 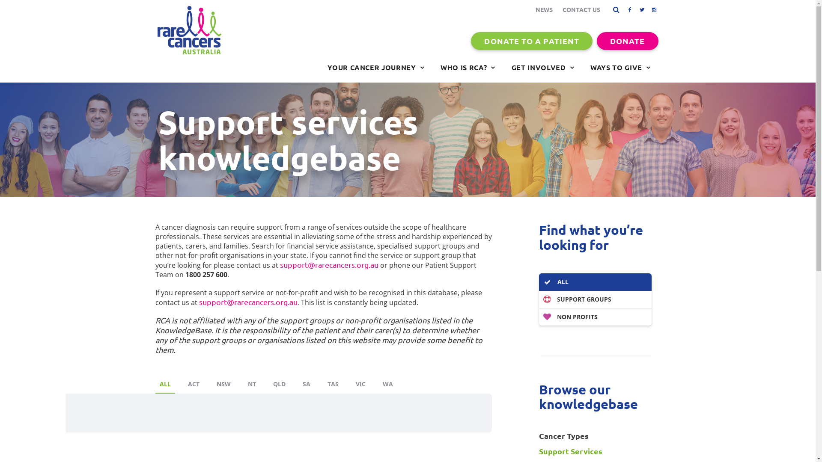 I want to click on DONATE, so click(x=628, y=41).